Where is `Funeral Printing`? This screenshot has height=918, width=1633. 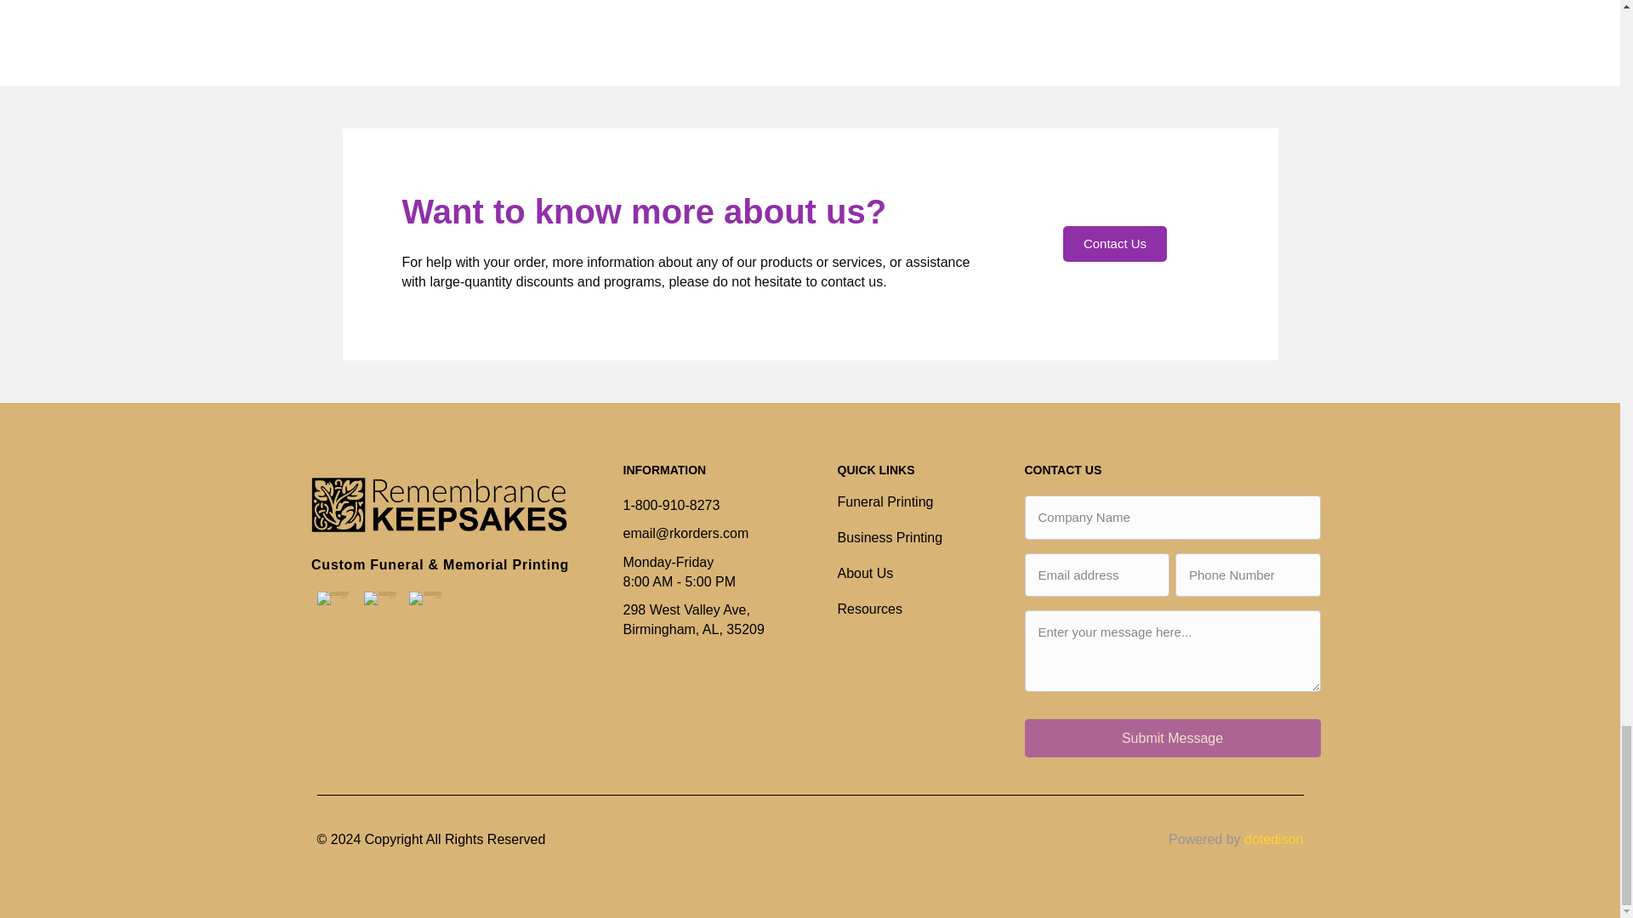
Funeral Printing is located at coordinates (922, 513).